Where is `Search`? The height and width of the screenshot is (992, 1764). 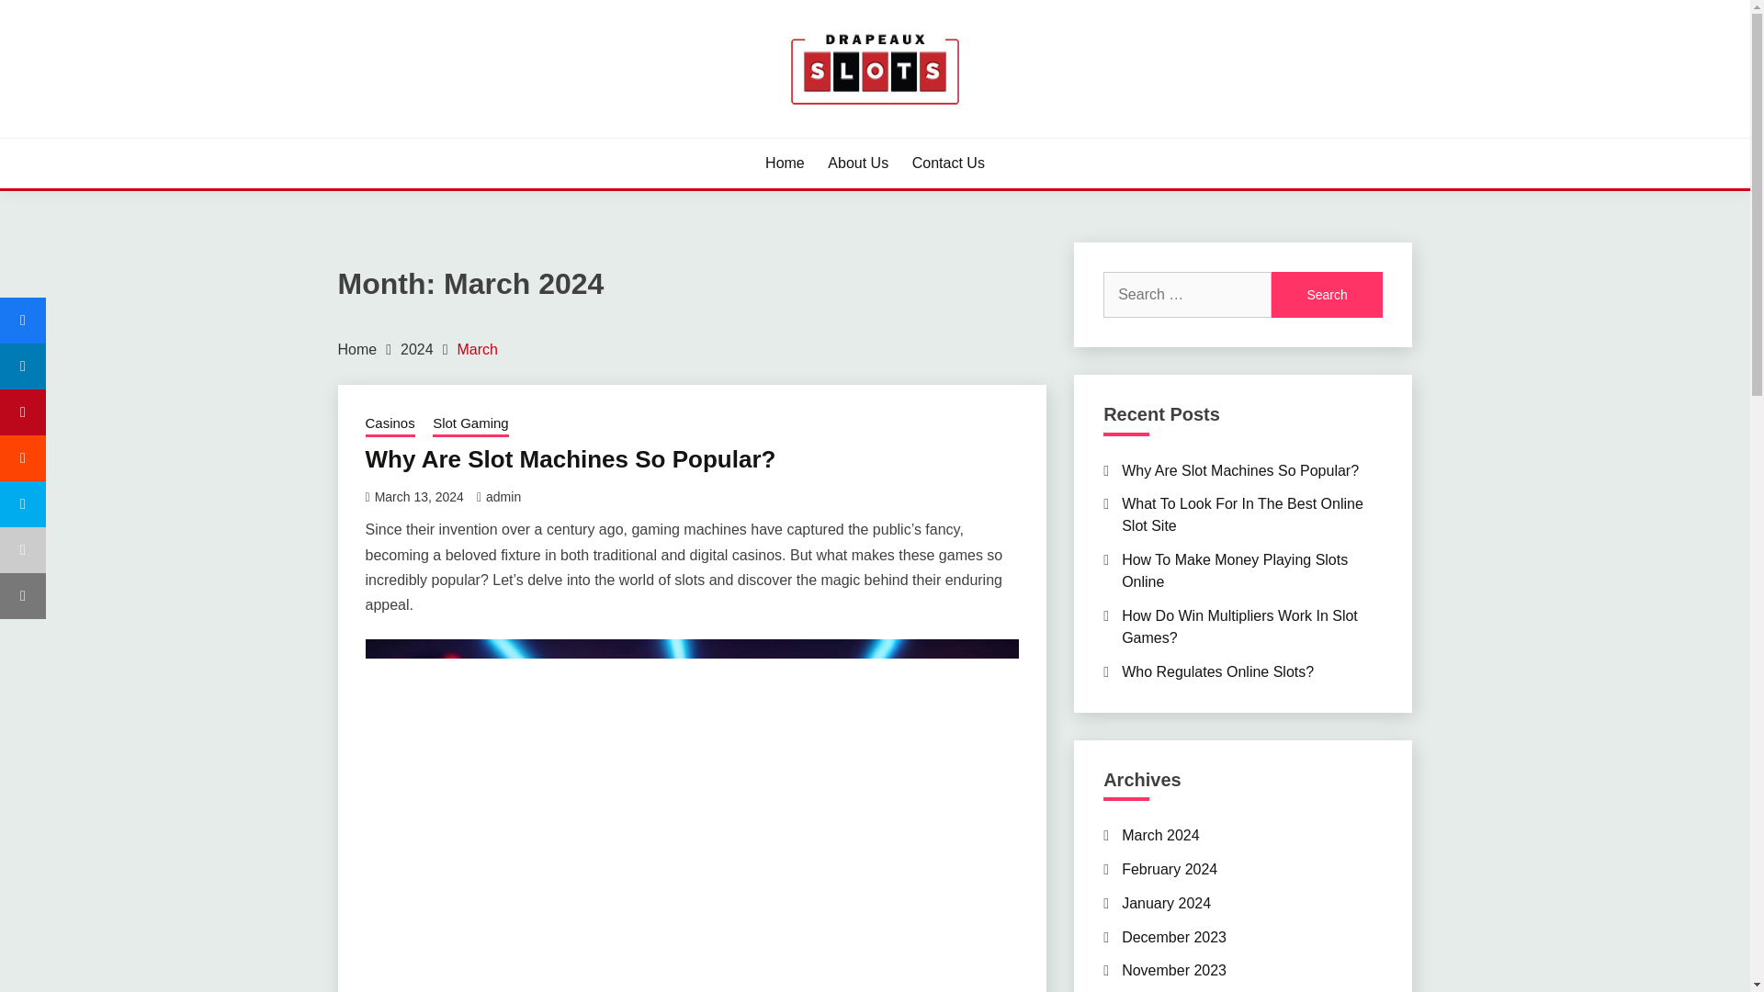
Search is located at coordinates (1327, 294).